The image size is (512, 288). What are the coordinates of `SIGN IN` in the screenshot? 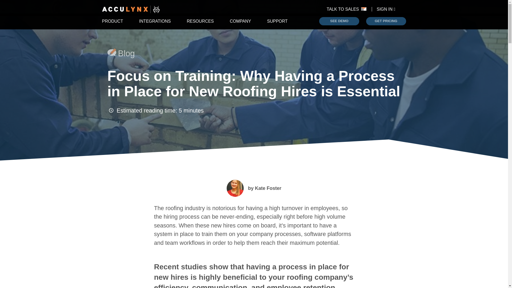 It's located at (386, 9).